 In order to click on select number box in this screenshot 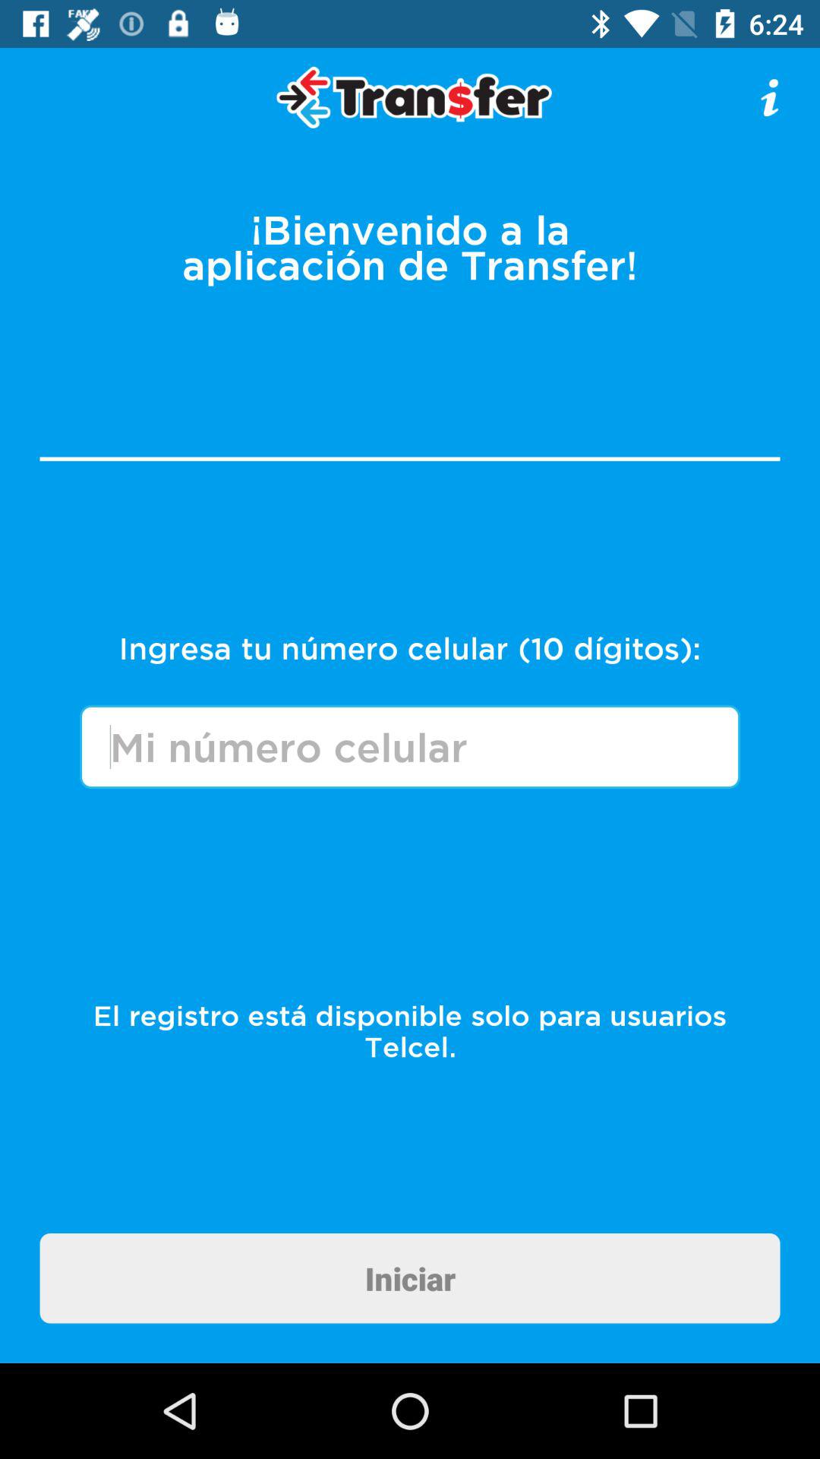, I will do `click(410, 746)`.